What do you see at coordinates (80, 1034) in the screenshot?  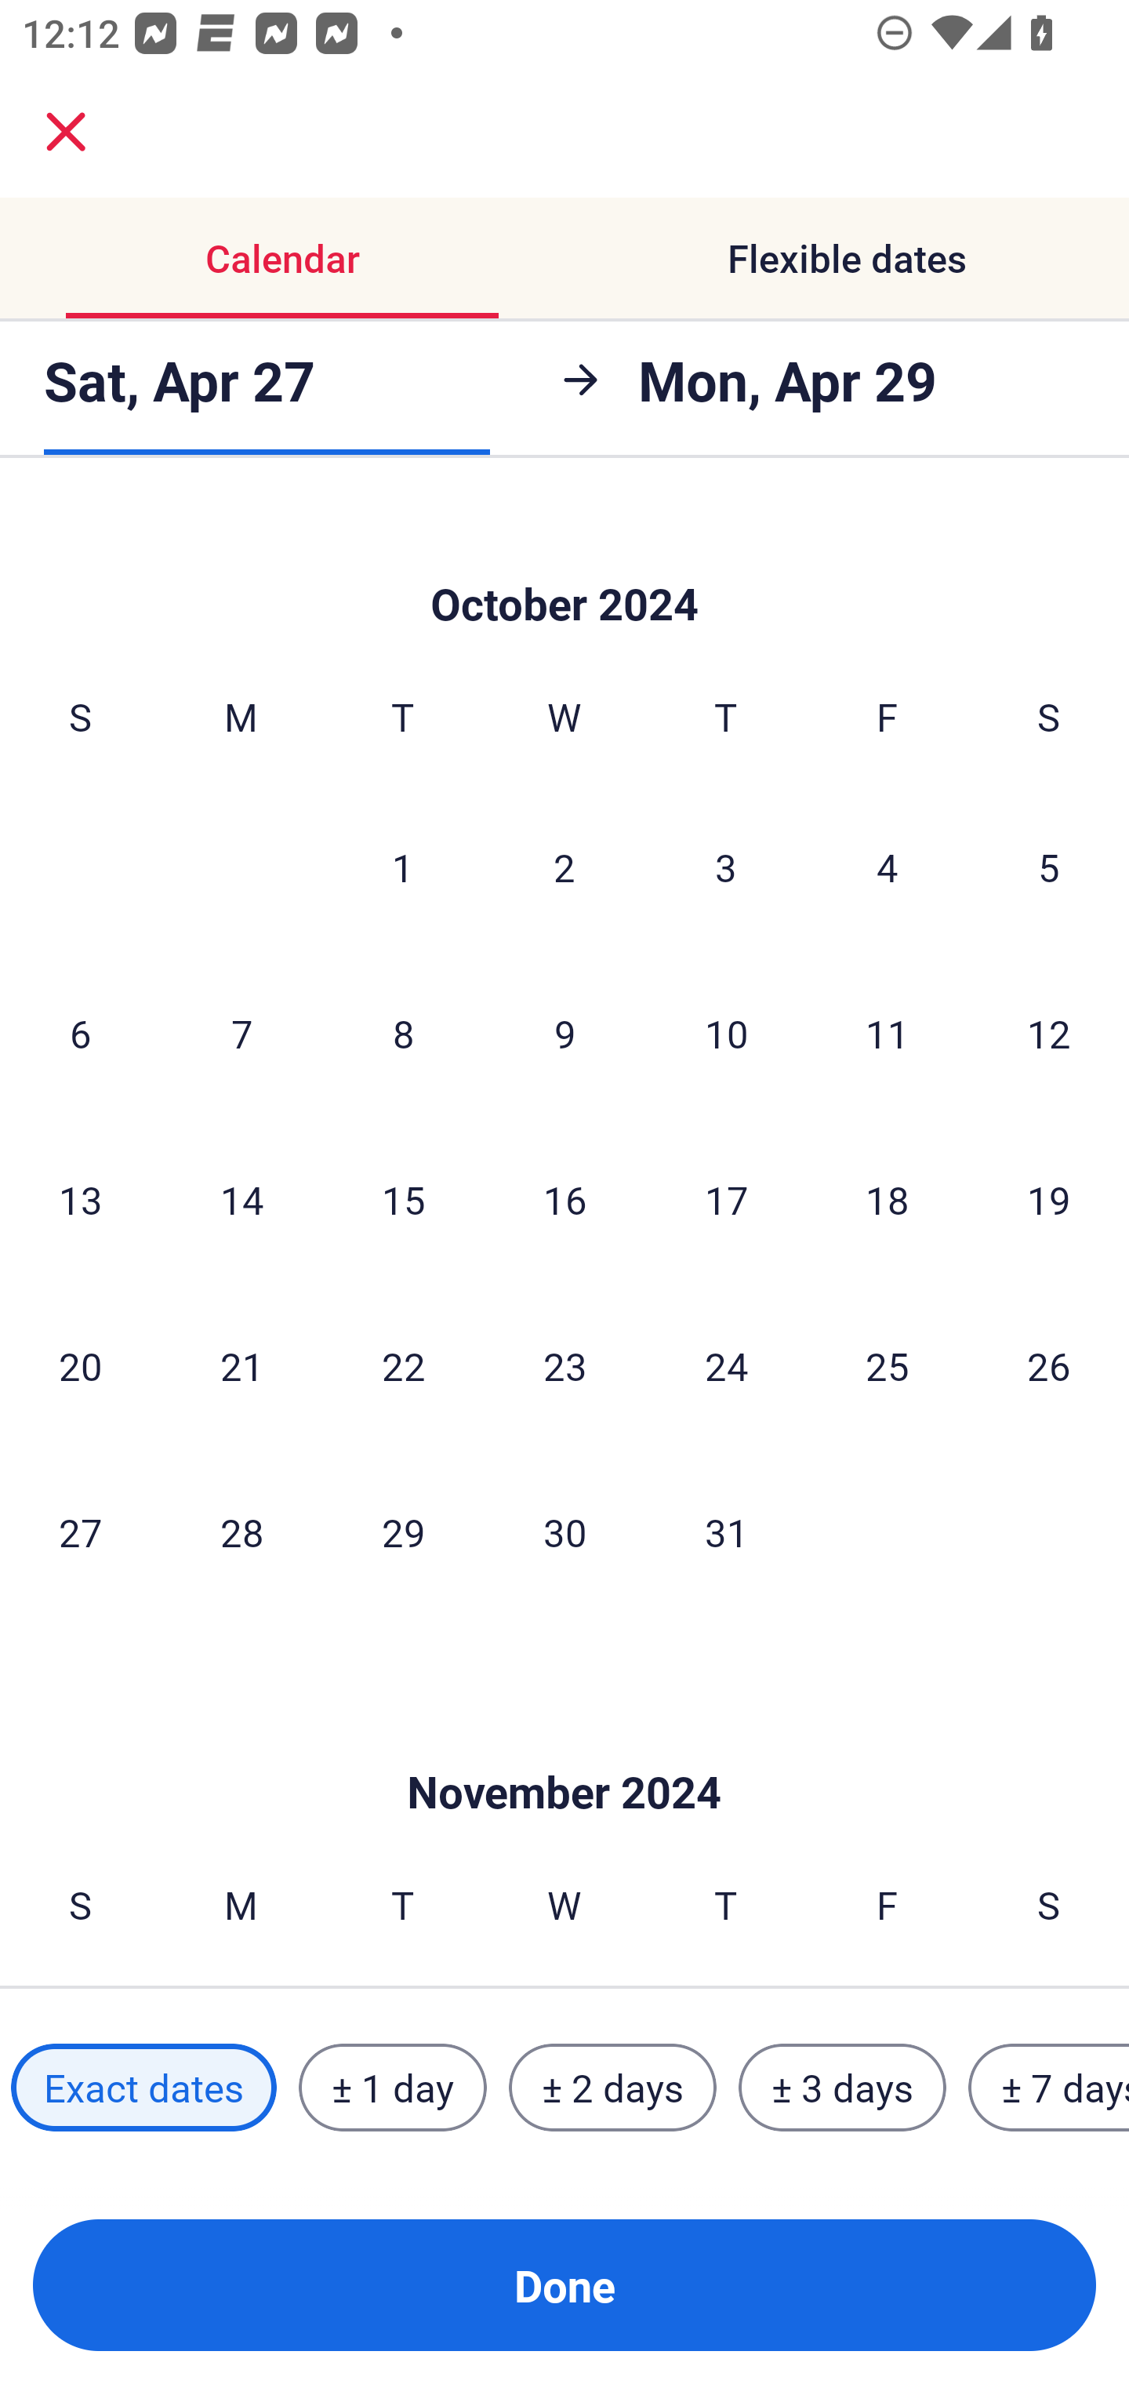 I see `6 Sunday, October 6, 2024` at bounding box center [80, 1034].